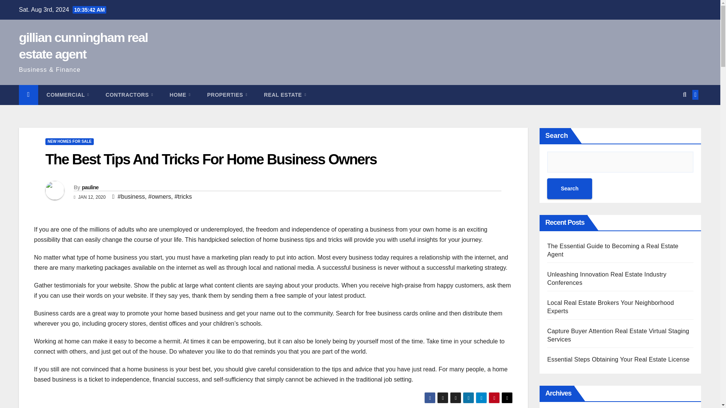 The height and width of the screenshot is (408, 726). Describe the element at coordinates (211, 159) in the screenshot. I see `The Best Tips And Tricks For Home Business Owners` at that location.